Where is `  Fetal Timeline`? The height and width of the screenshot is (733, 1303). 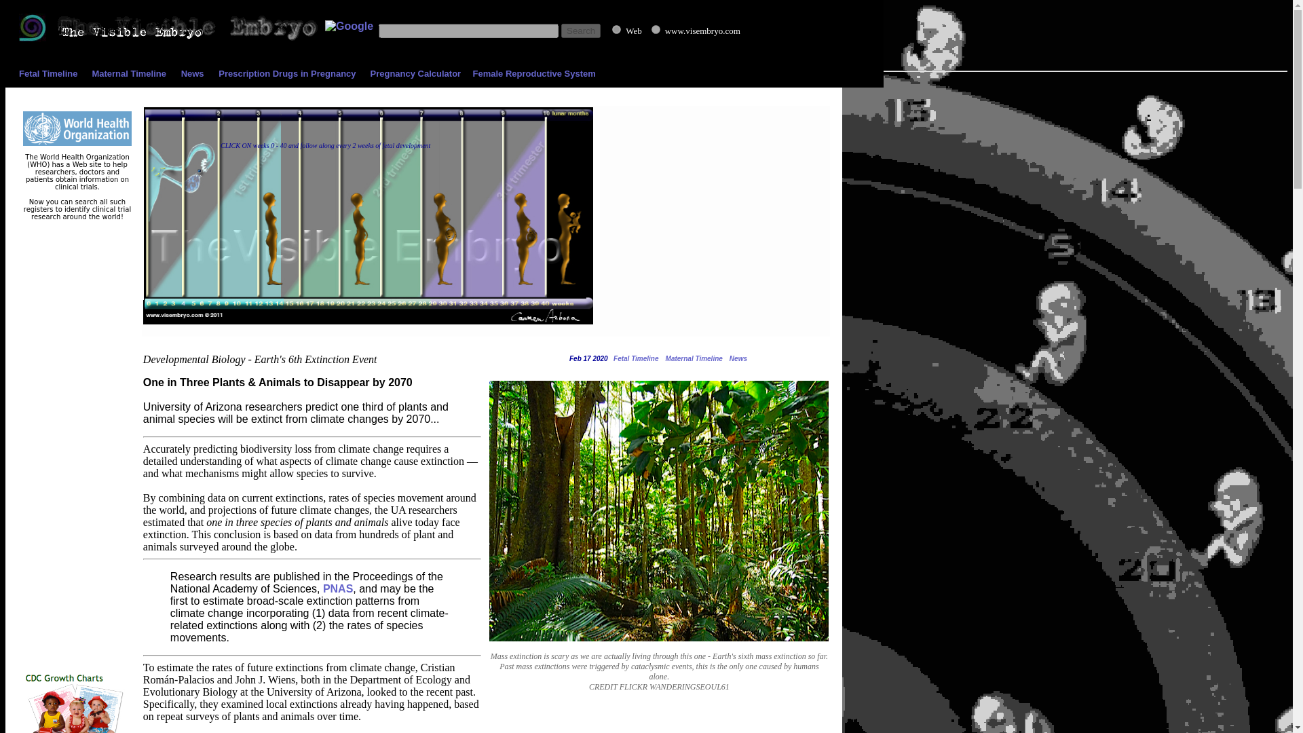   Fetal Timeline is located at coordinates (634, 358).